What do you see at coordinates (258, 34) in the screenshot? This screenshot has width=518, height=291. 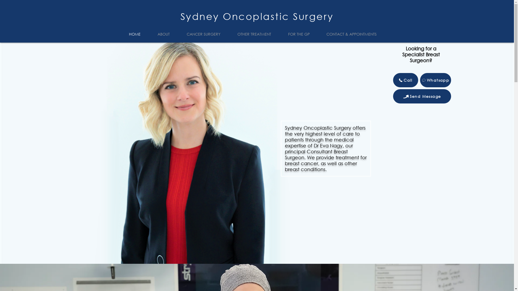 I see `OTHER TREATMENT` at bounding box center [258, 34].